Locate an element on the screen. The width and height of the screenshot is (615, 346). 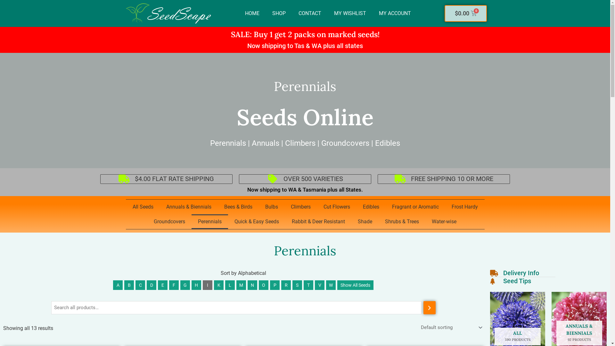
All Seeds is located at coordinates (143, 207).